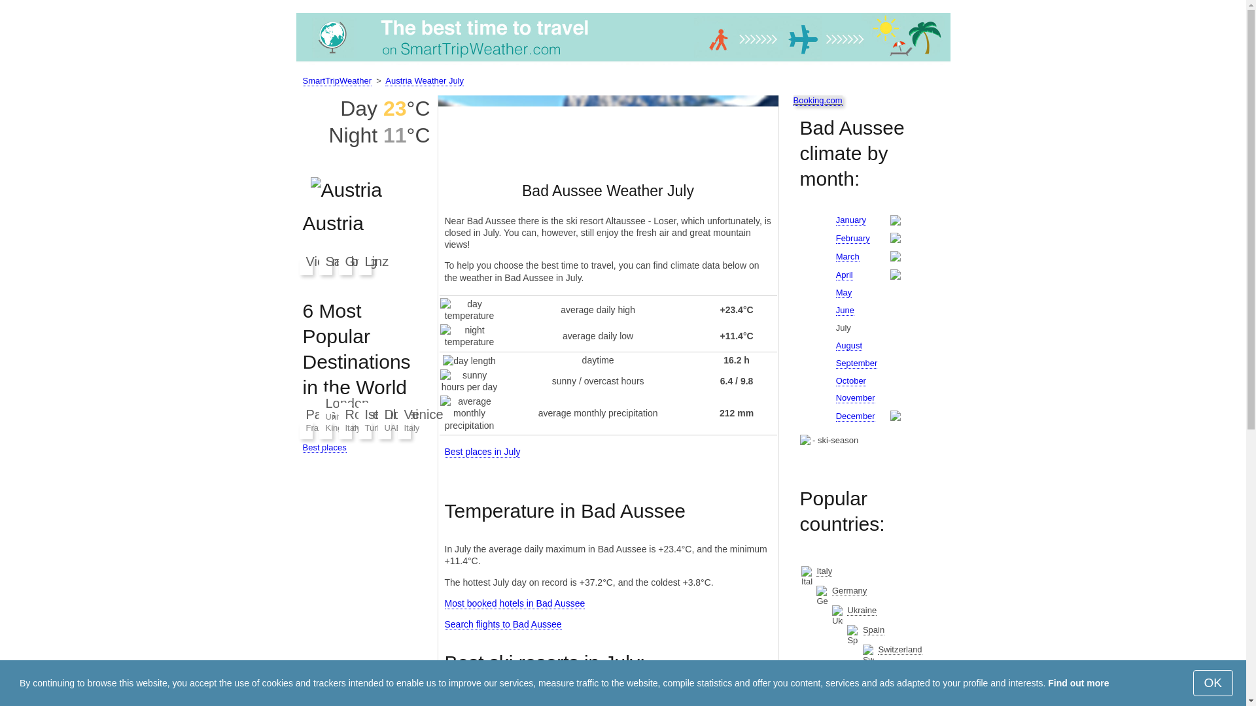 This screenshot has width=1256, height=706. What do you see at coordinates (1213, 682) in the screenshot?
I see `OK` at bounding box center [1213, 682].